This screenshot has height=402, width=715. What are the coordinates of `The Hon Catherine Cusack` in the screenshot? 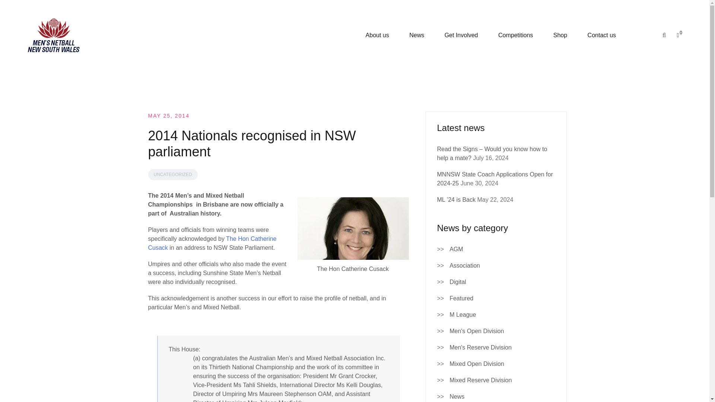 It's located at (212, 243).